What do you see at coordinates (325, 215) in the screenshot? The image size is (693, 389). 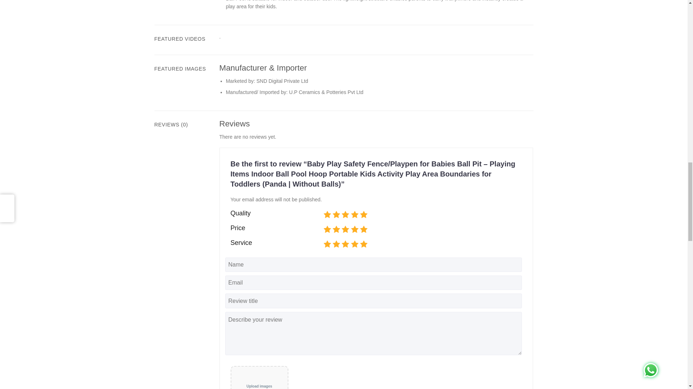 I see `3` at bounding box center [325, 215].